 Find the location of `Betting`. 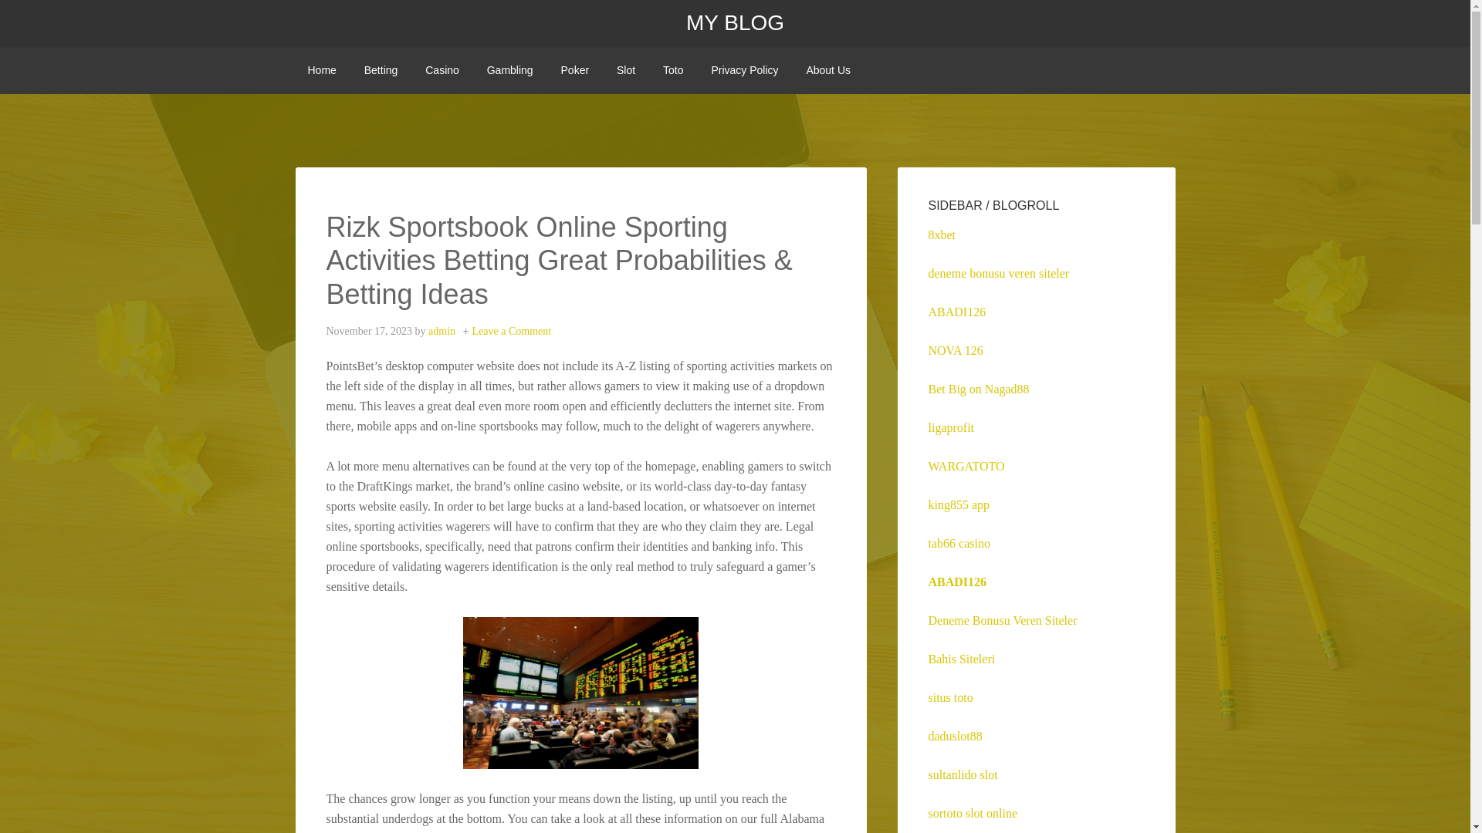

Betting is located at coordinates (381, 70).